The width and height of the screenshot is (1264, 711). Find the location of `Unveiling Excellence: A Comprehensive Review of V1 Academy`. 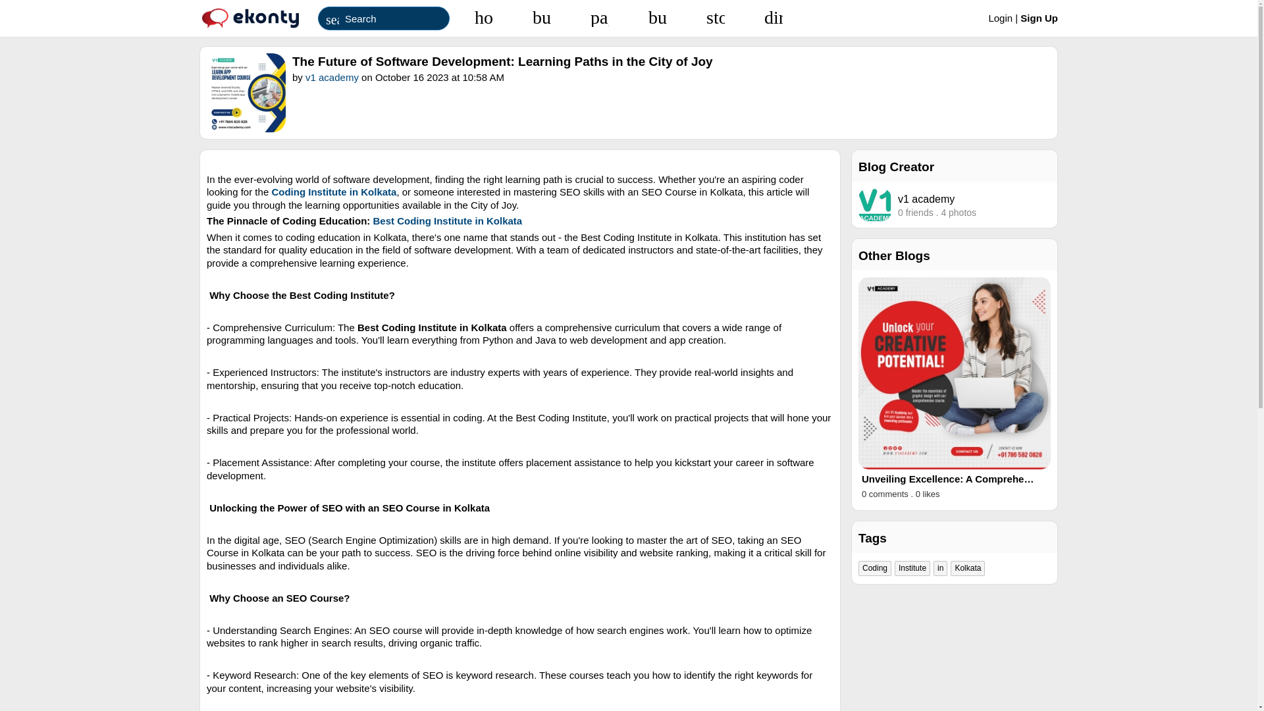

Unveiling Excellence: A Comprehensive Review of V1 Academy is located at coordinates (948, 479).